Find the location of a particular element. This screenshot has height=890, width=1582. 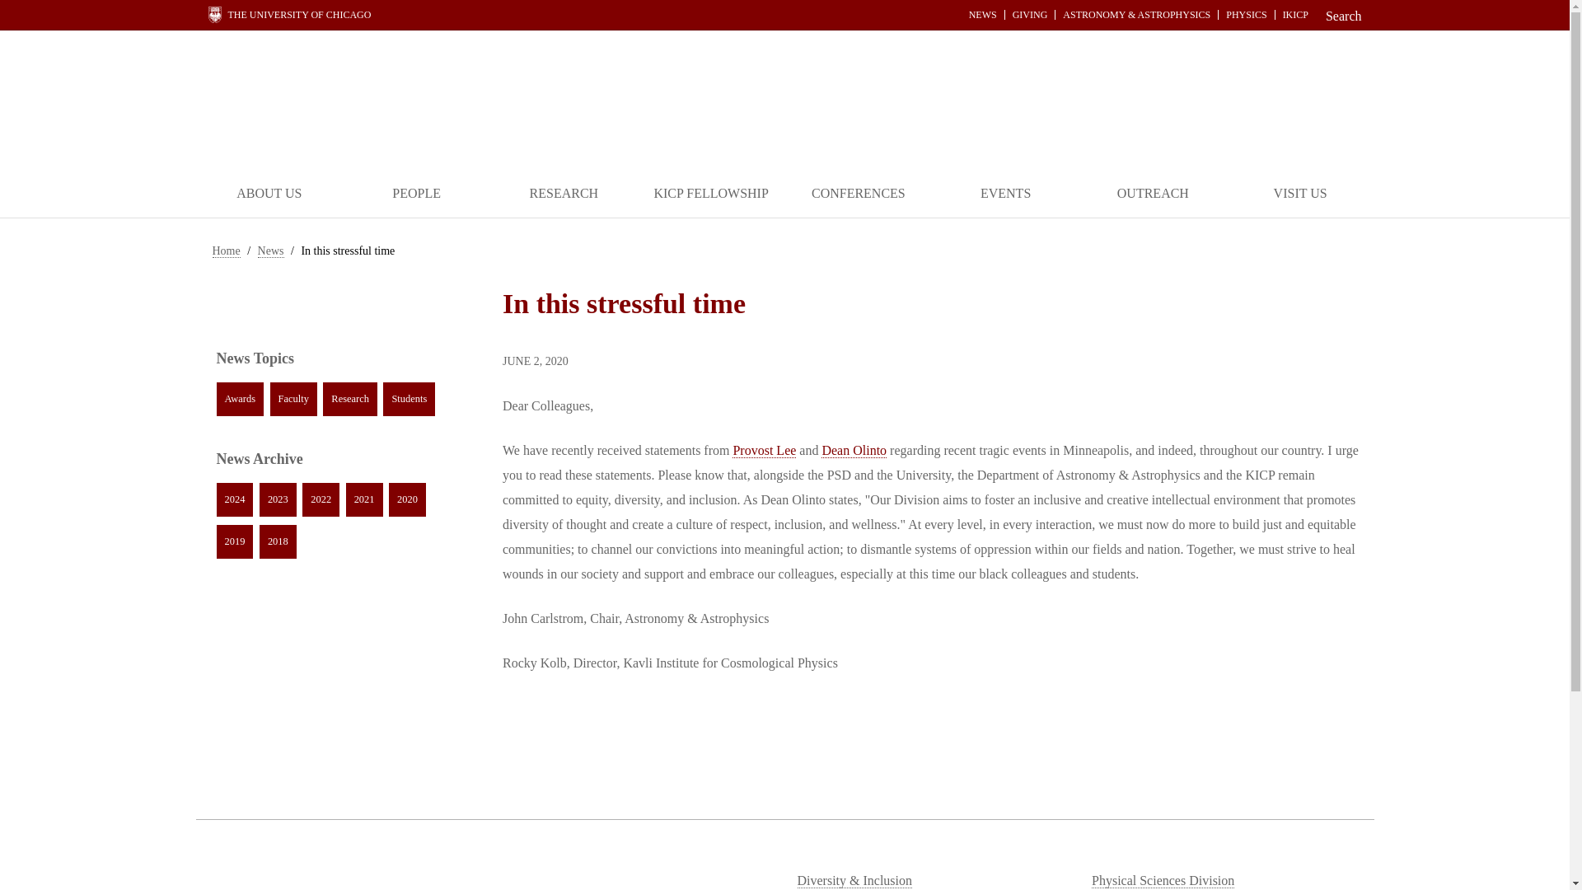

GIVING is located at coordinates (1030, 14).